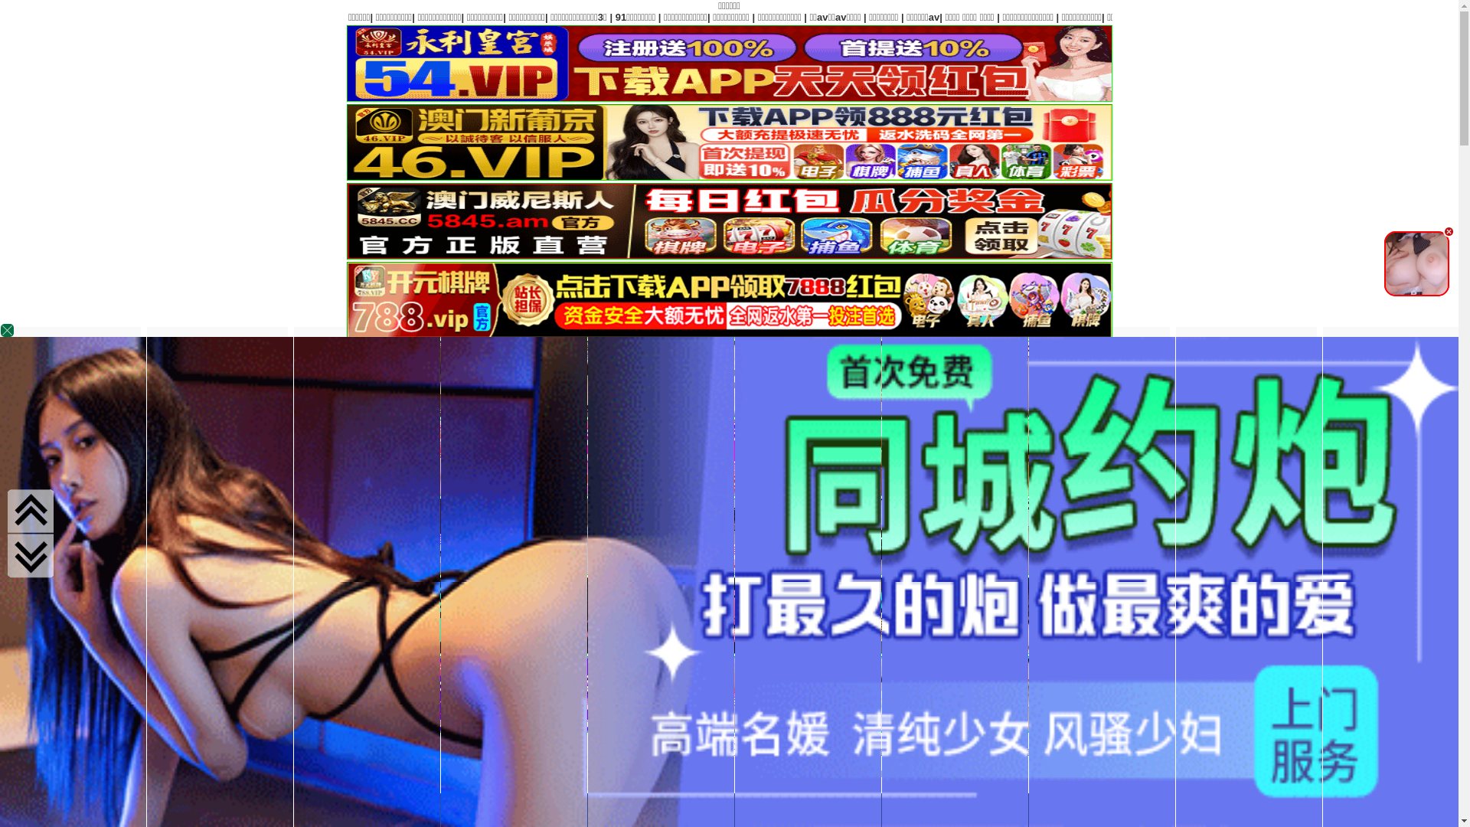 This screenshot has height=827, width=1470. What do you see at coordinates (64, 17) in the screenshot?
I see `|` at bounding box center [64, 17].